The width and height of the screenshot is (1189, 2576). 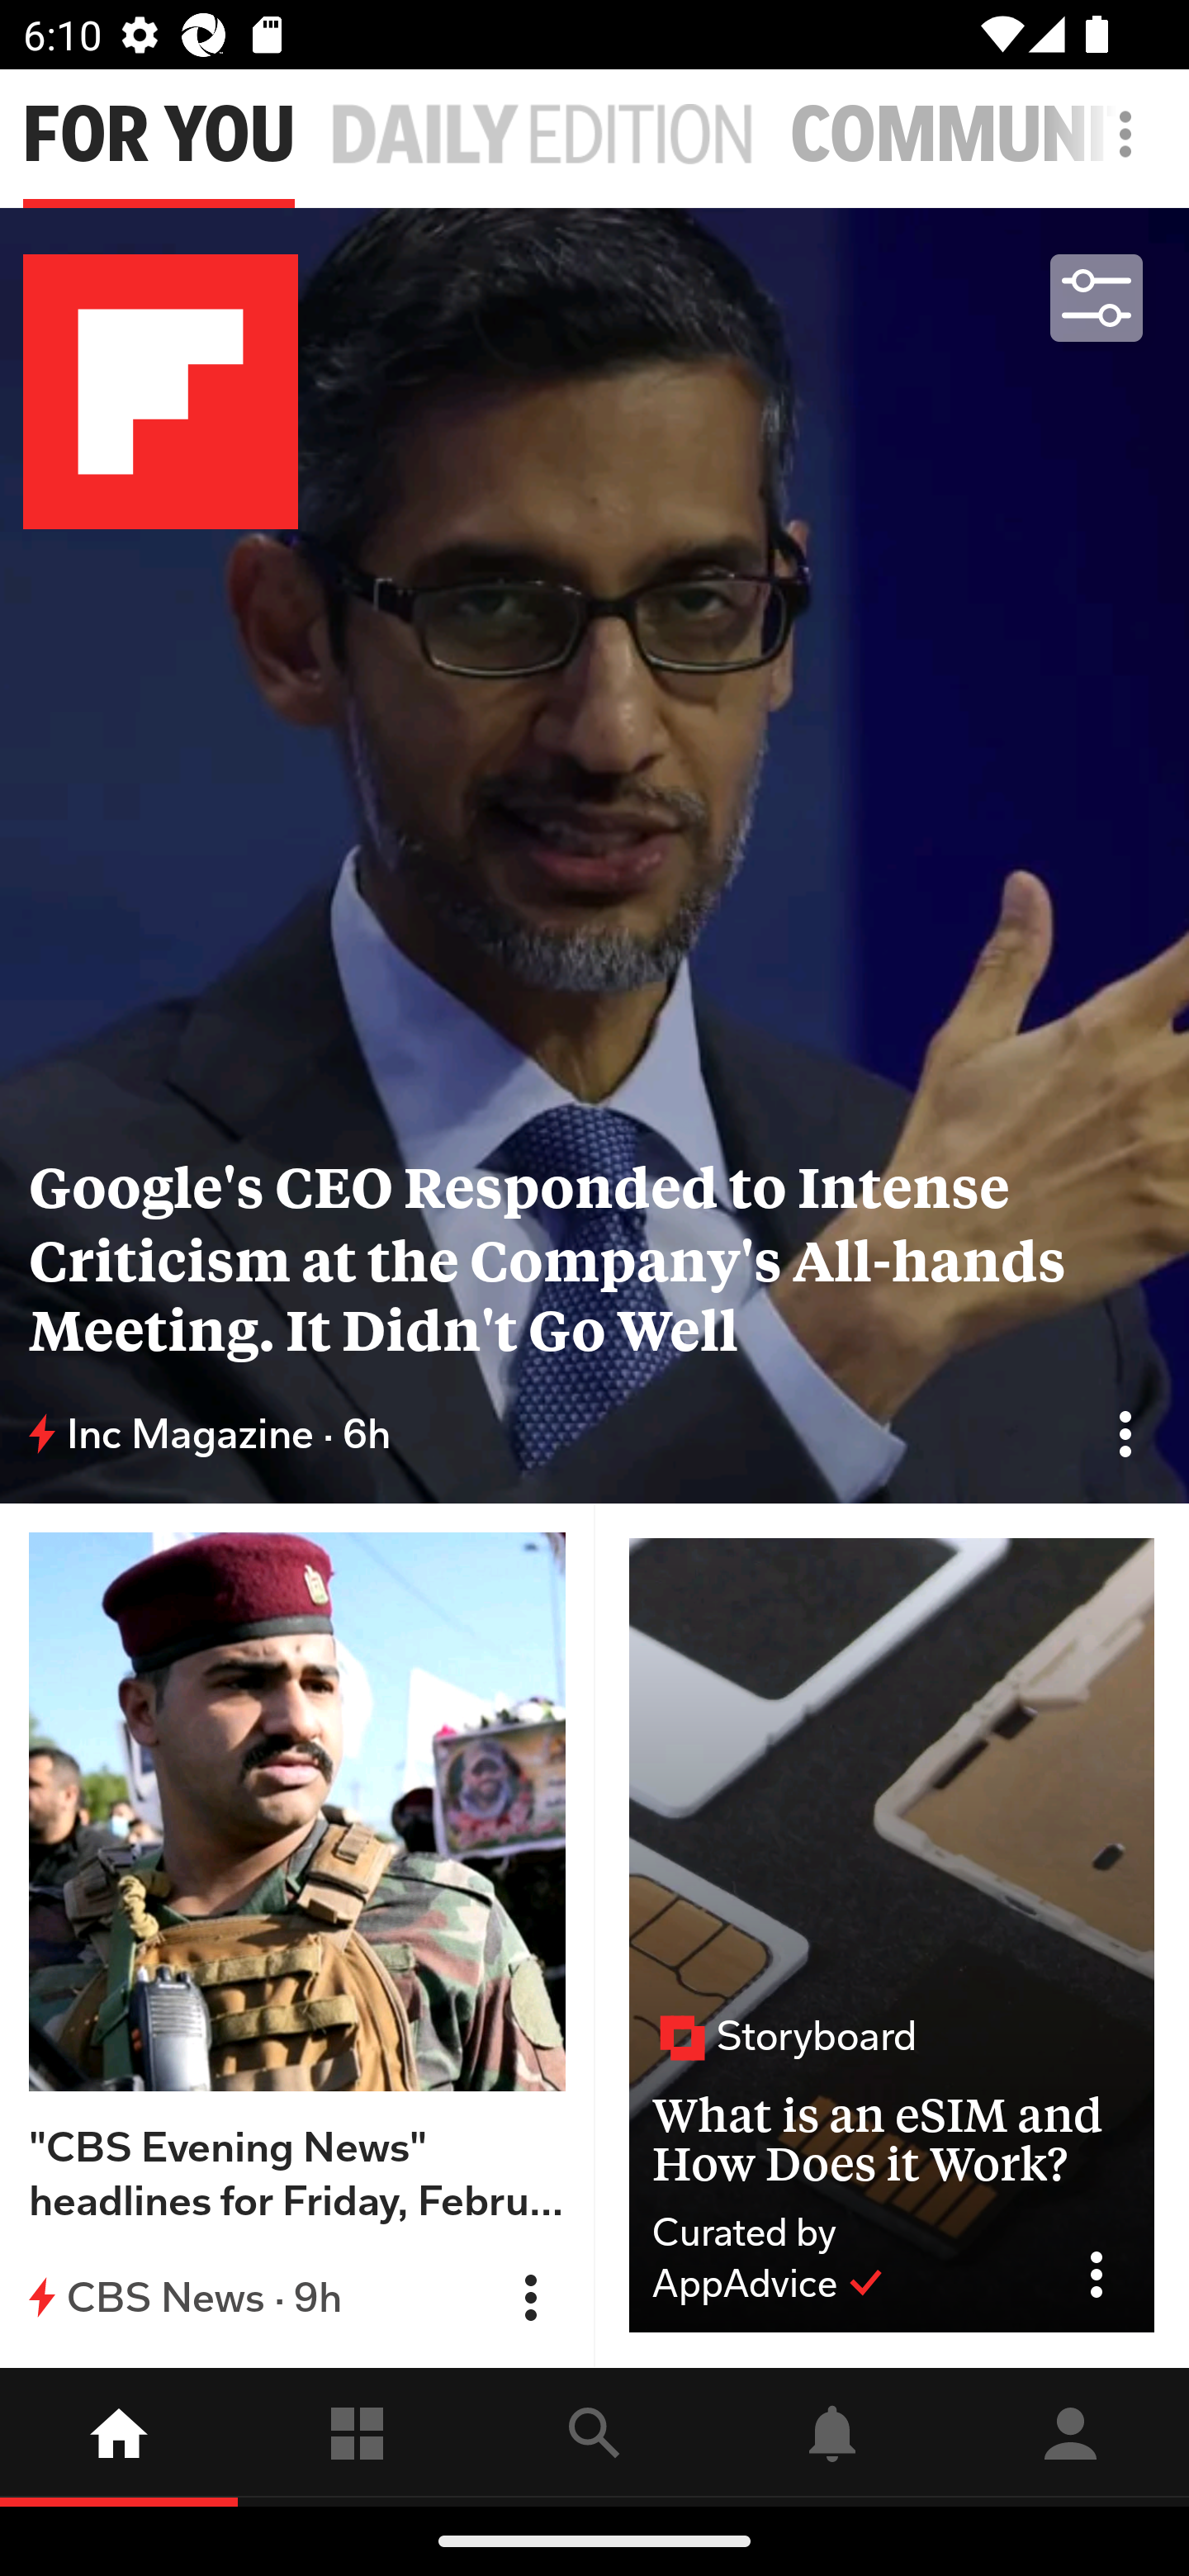 What do you see at coordinates (119, 2436) in the screenshot?
I see `home` at bounding box center [119, 2436].